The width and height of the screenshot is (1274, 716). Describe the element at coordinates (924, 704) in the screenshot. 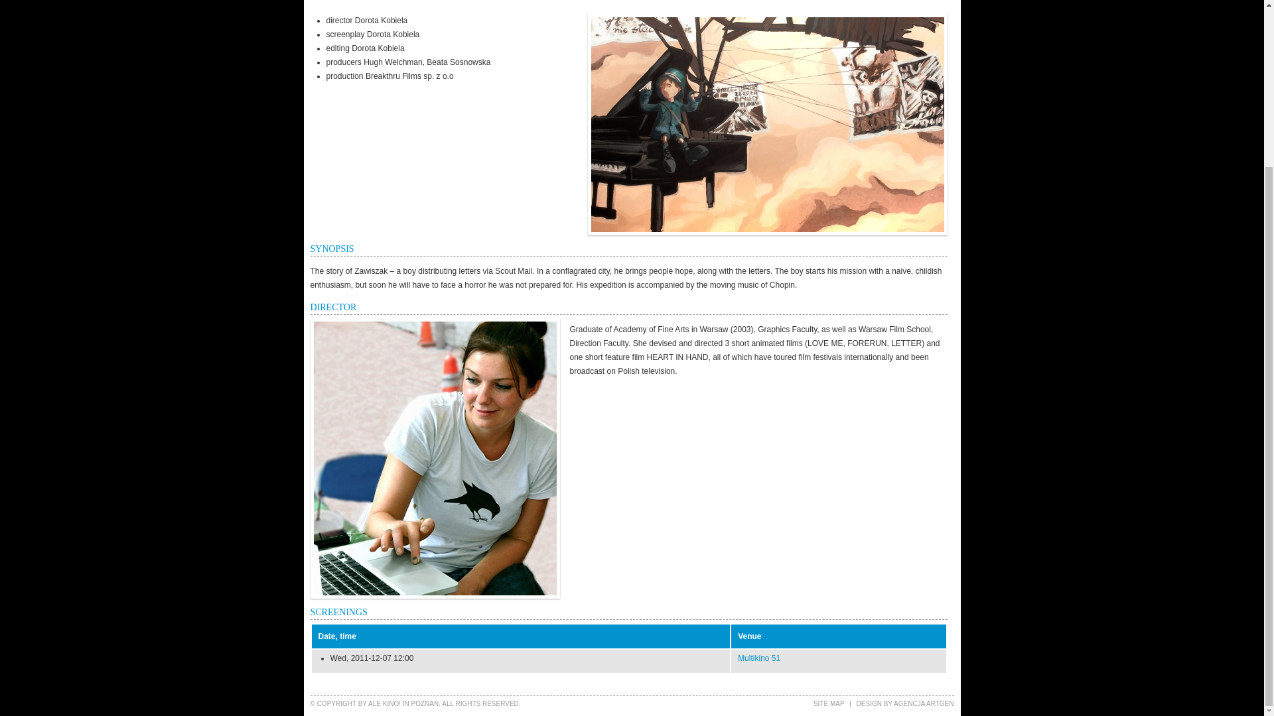

I see `AGENCJA ARTGEN` at that location.